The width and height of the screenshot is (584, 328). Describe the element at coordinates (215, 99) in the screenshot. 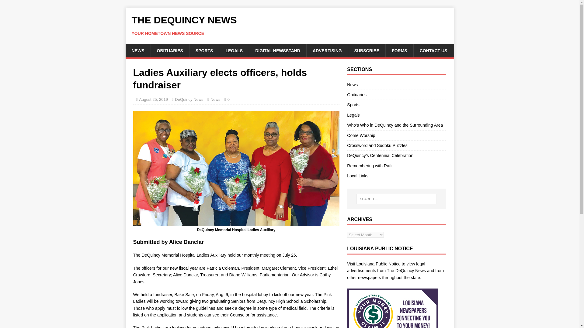

I see `News` at that location.